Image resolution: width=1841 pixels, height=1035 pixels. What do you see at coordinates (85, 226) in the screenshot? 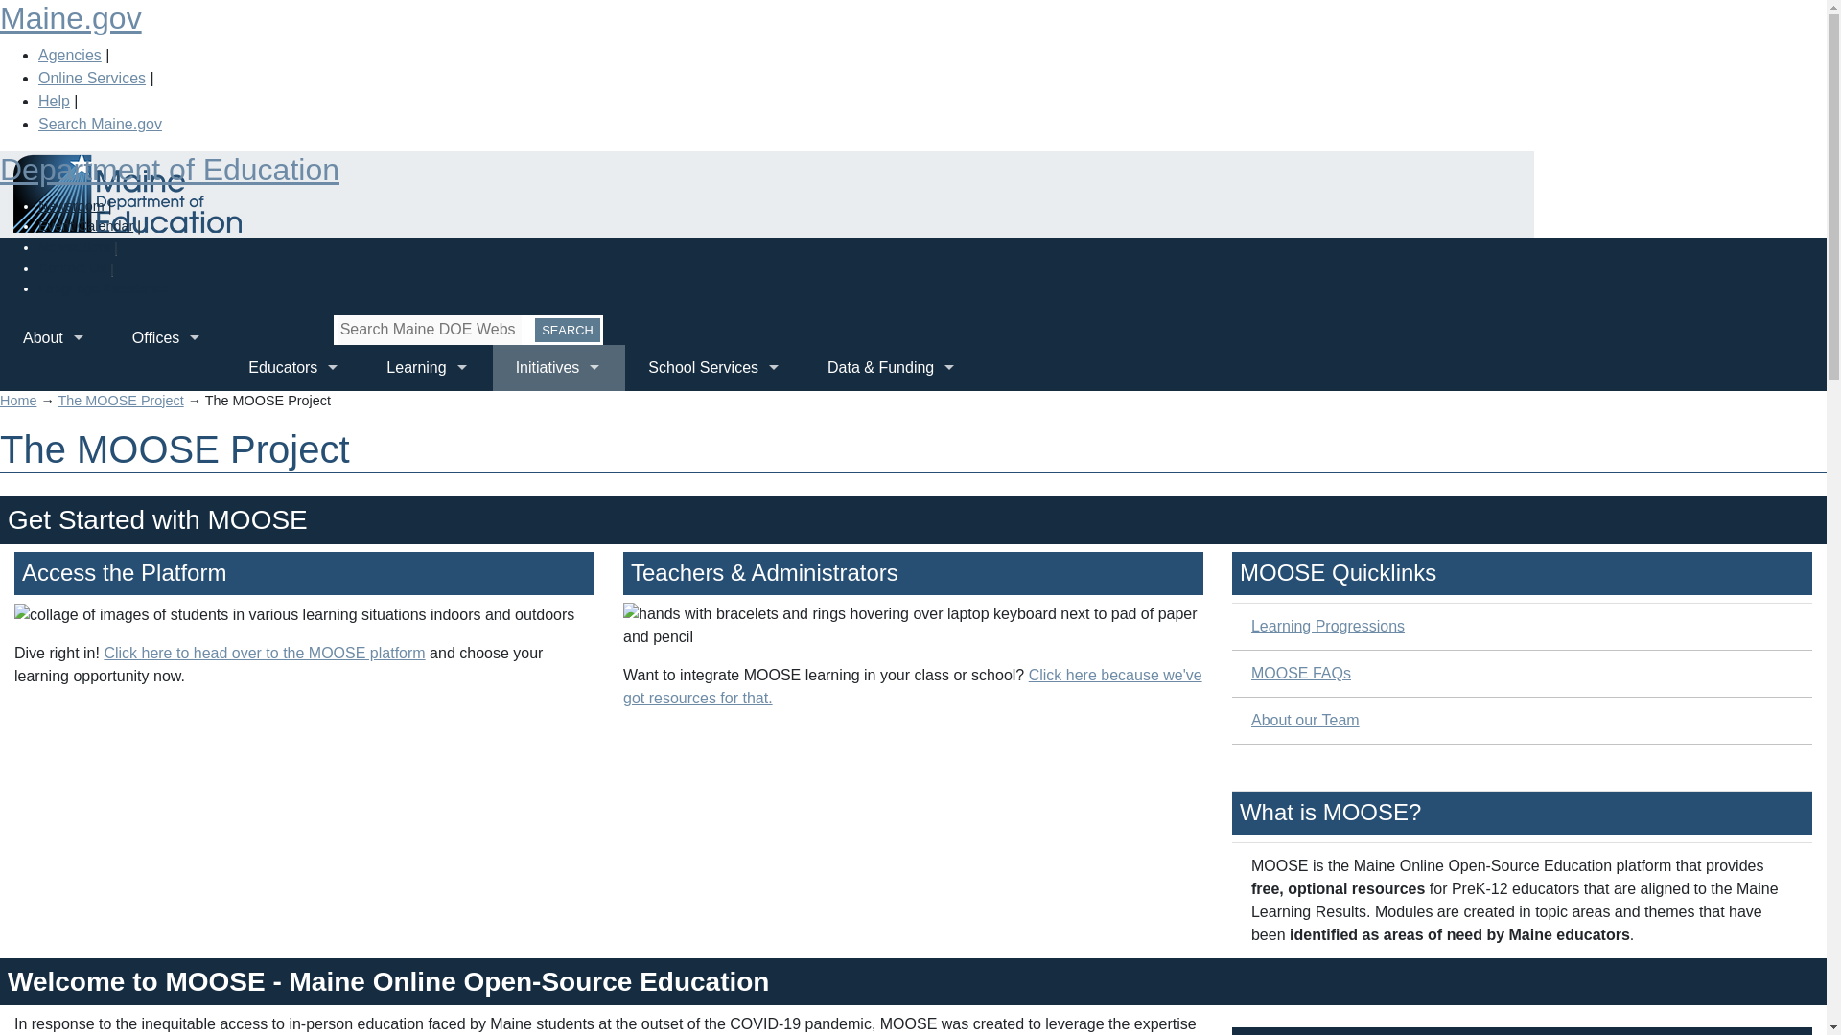
I see `Event Calendar` at bounding box center [85, 226].